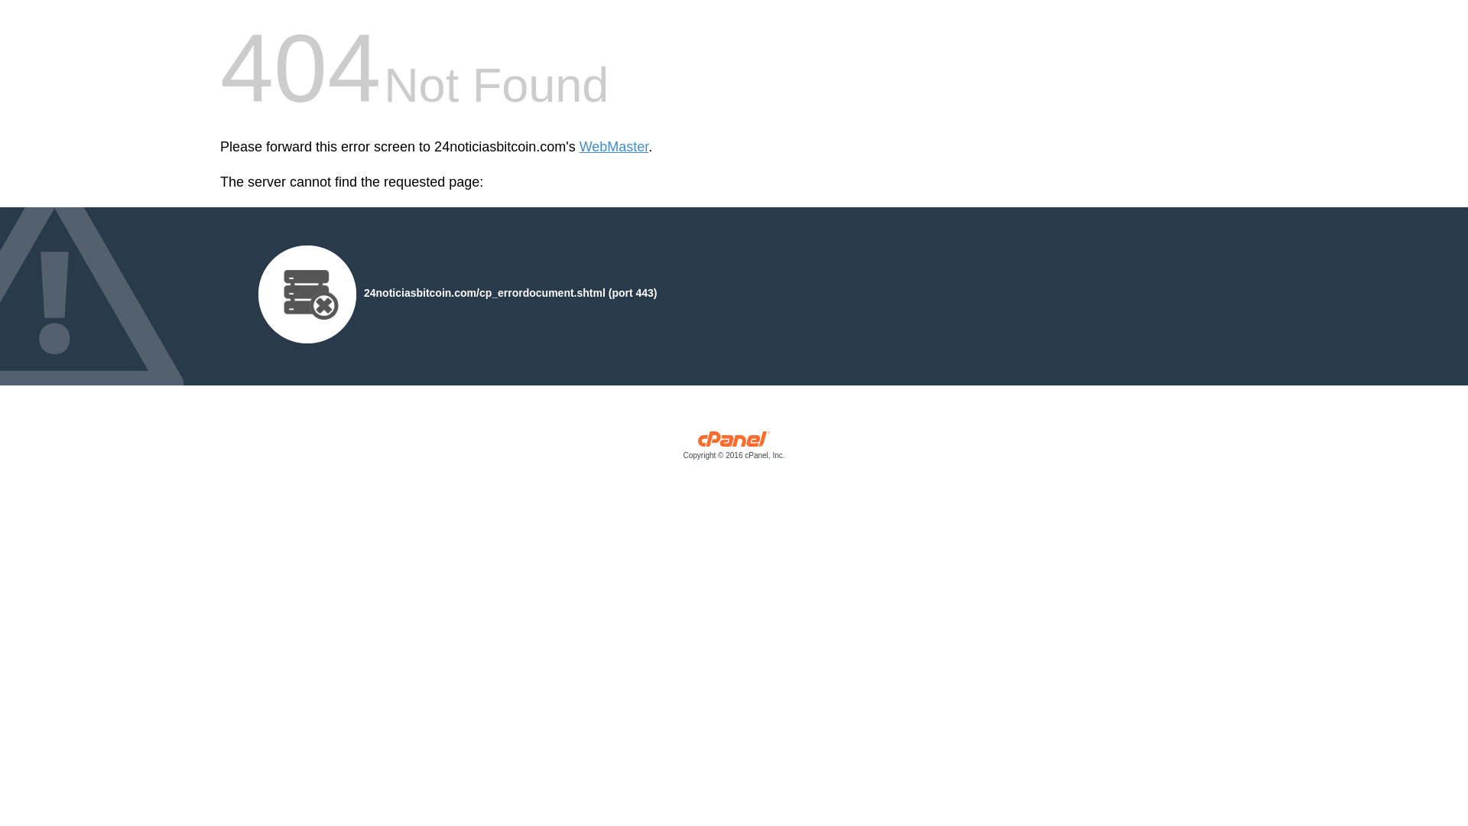  Describe the element at coordinates (615, 147) in the screenshot. I see `WebMaster` at that location.